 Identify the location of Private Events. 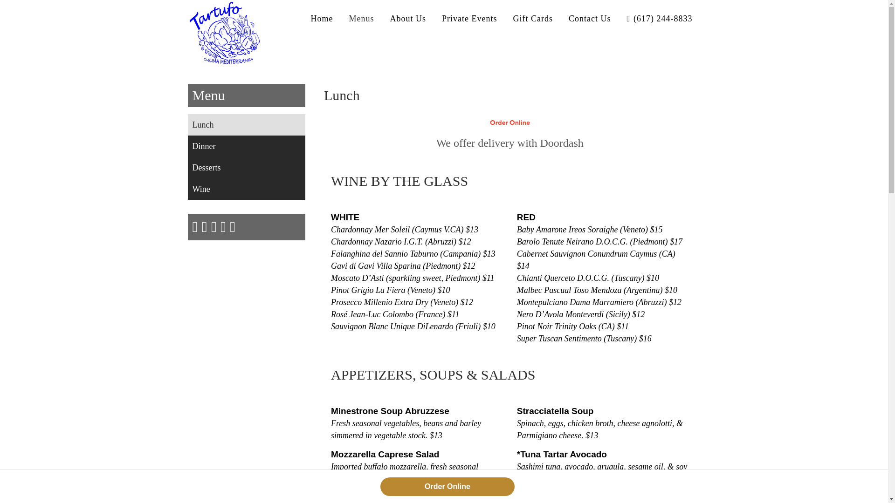
(469, 19).